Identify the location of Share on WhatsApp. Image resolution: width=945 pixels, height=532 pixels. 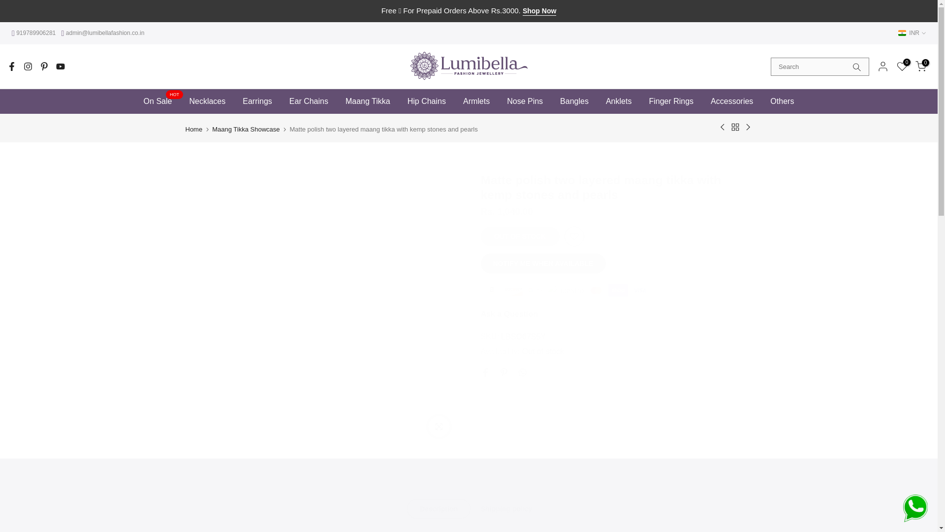
(522, 372).